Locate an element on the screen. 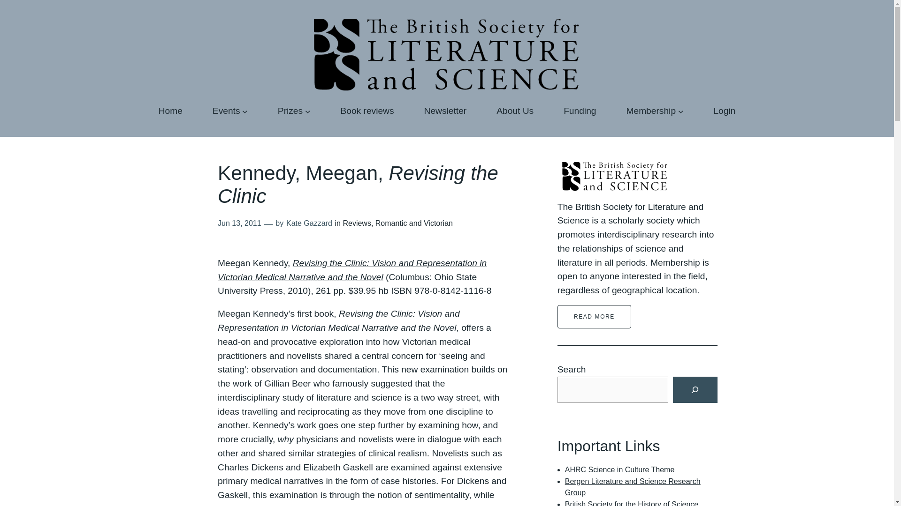 The width and height of the screenshot is (901, 506). Login is located at coordinates (724, 111).